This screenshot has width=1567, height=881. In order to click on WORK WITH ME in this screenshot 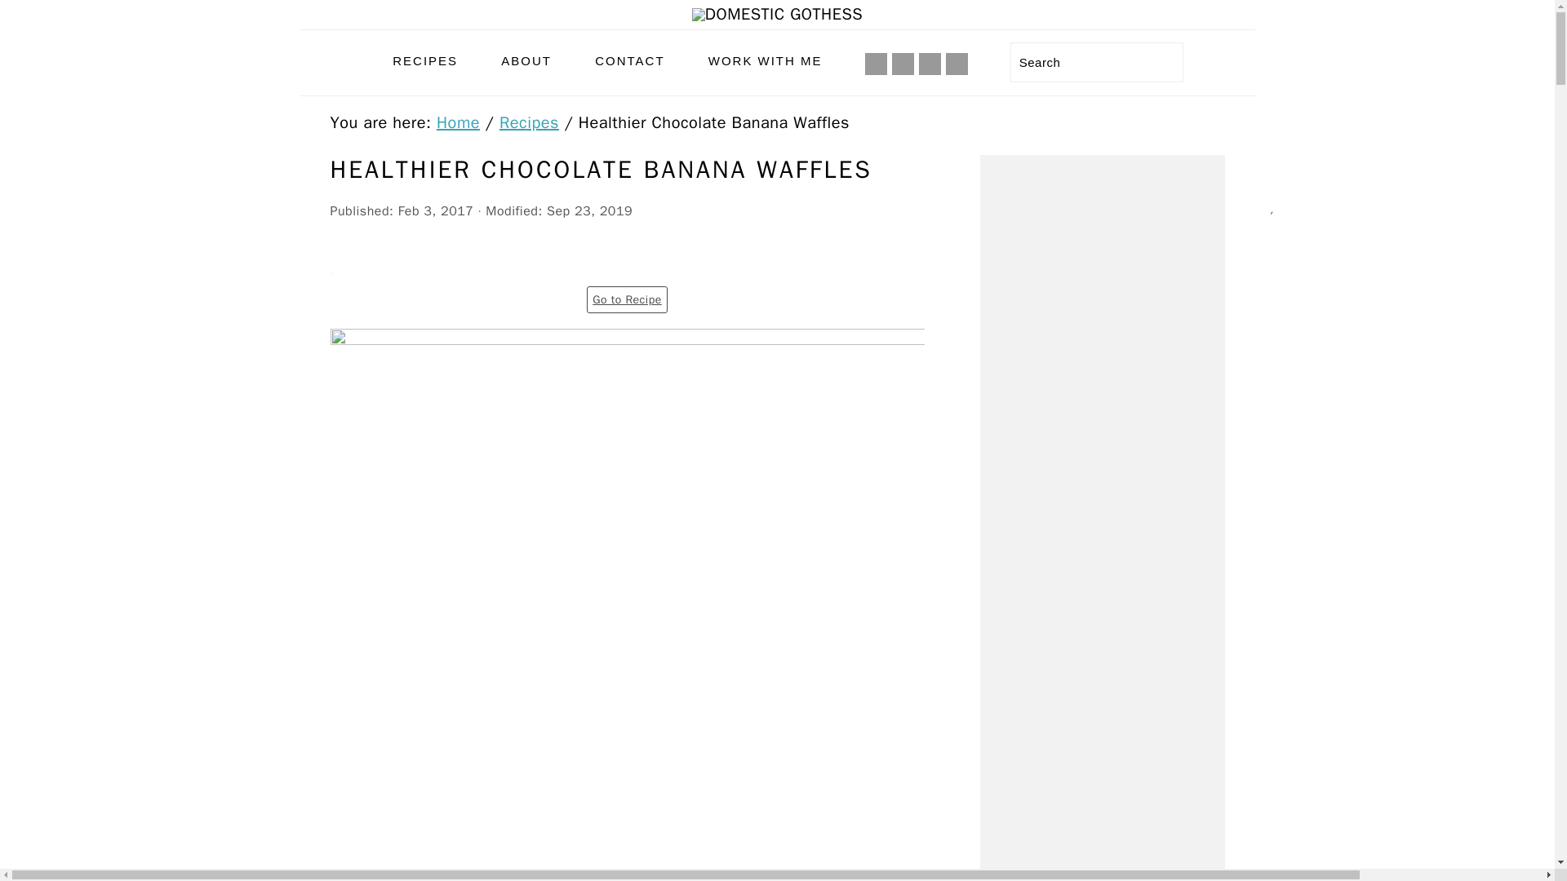, I will do `click(766, 60)`.